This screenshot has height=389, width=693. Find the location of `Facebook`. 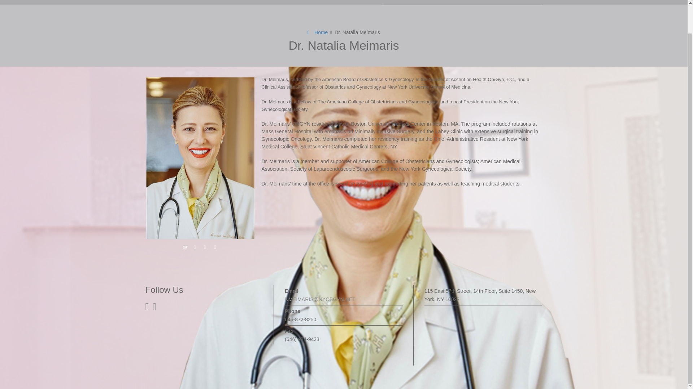

Facebook is located at coordinates (205, 247).